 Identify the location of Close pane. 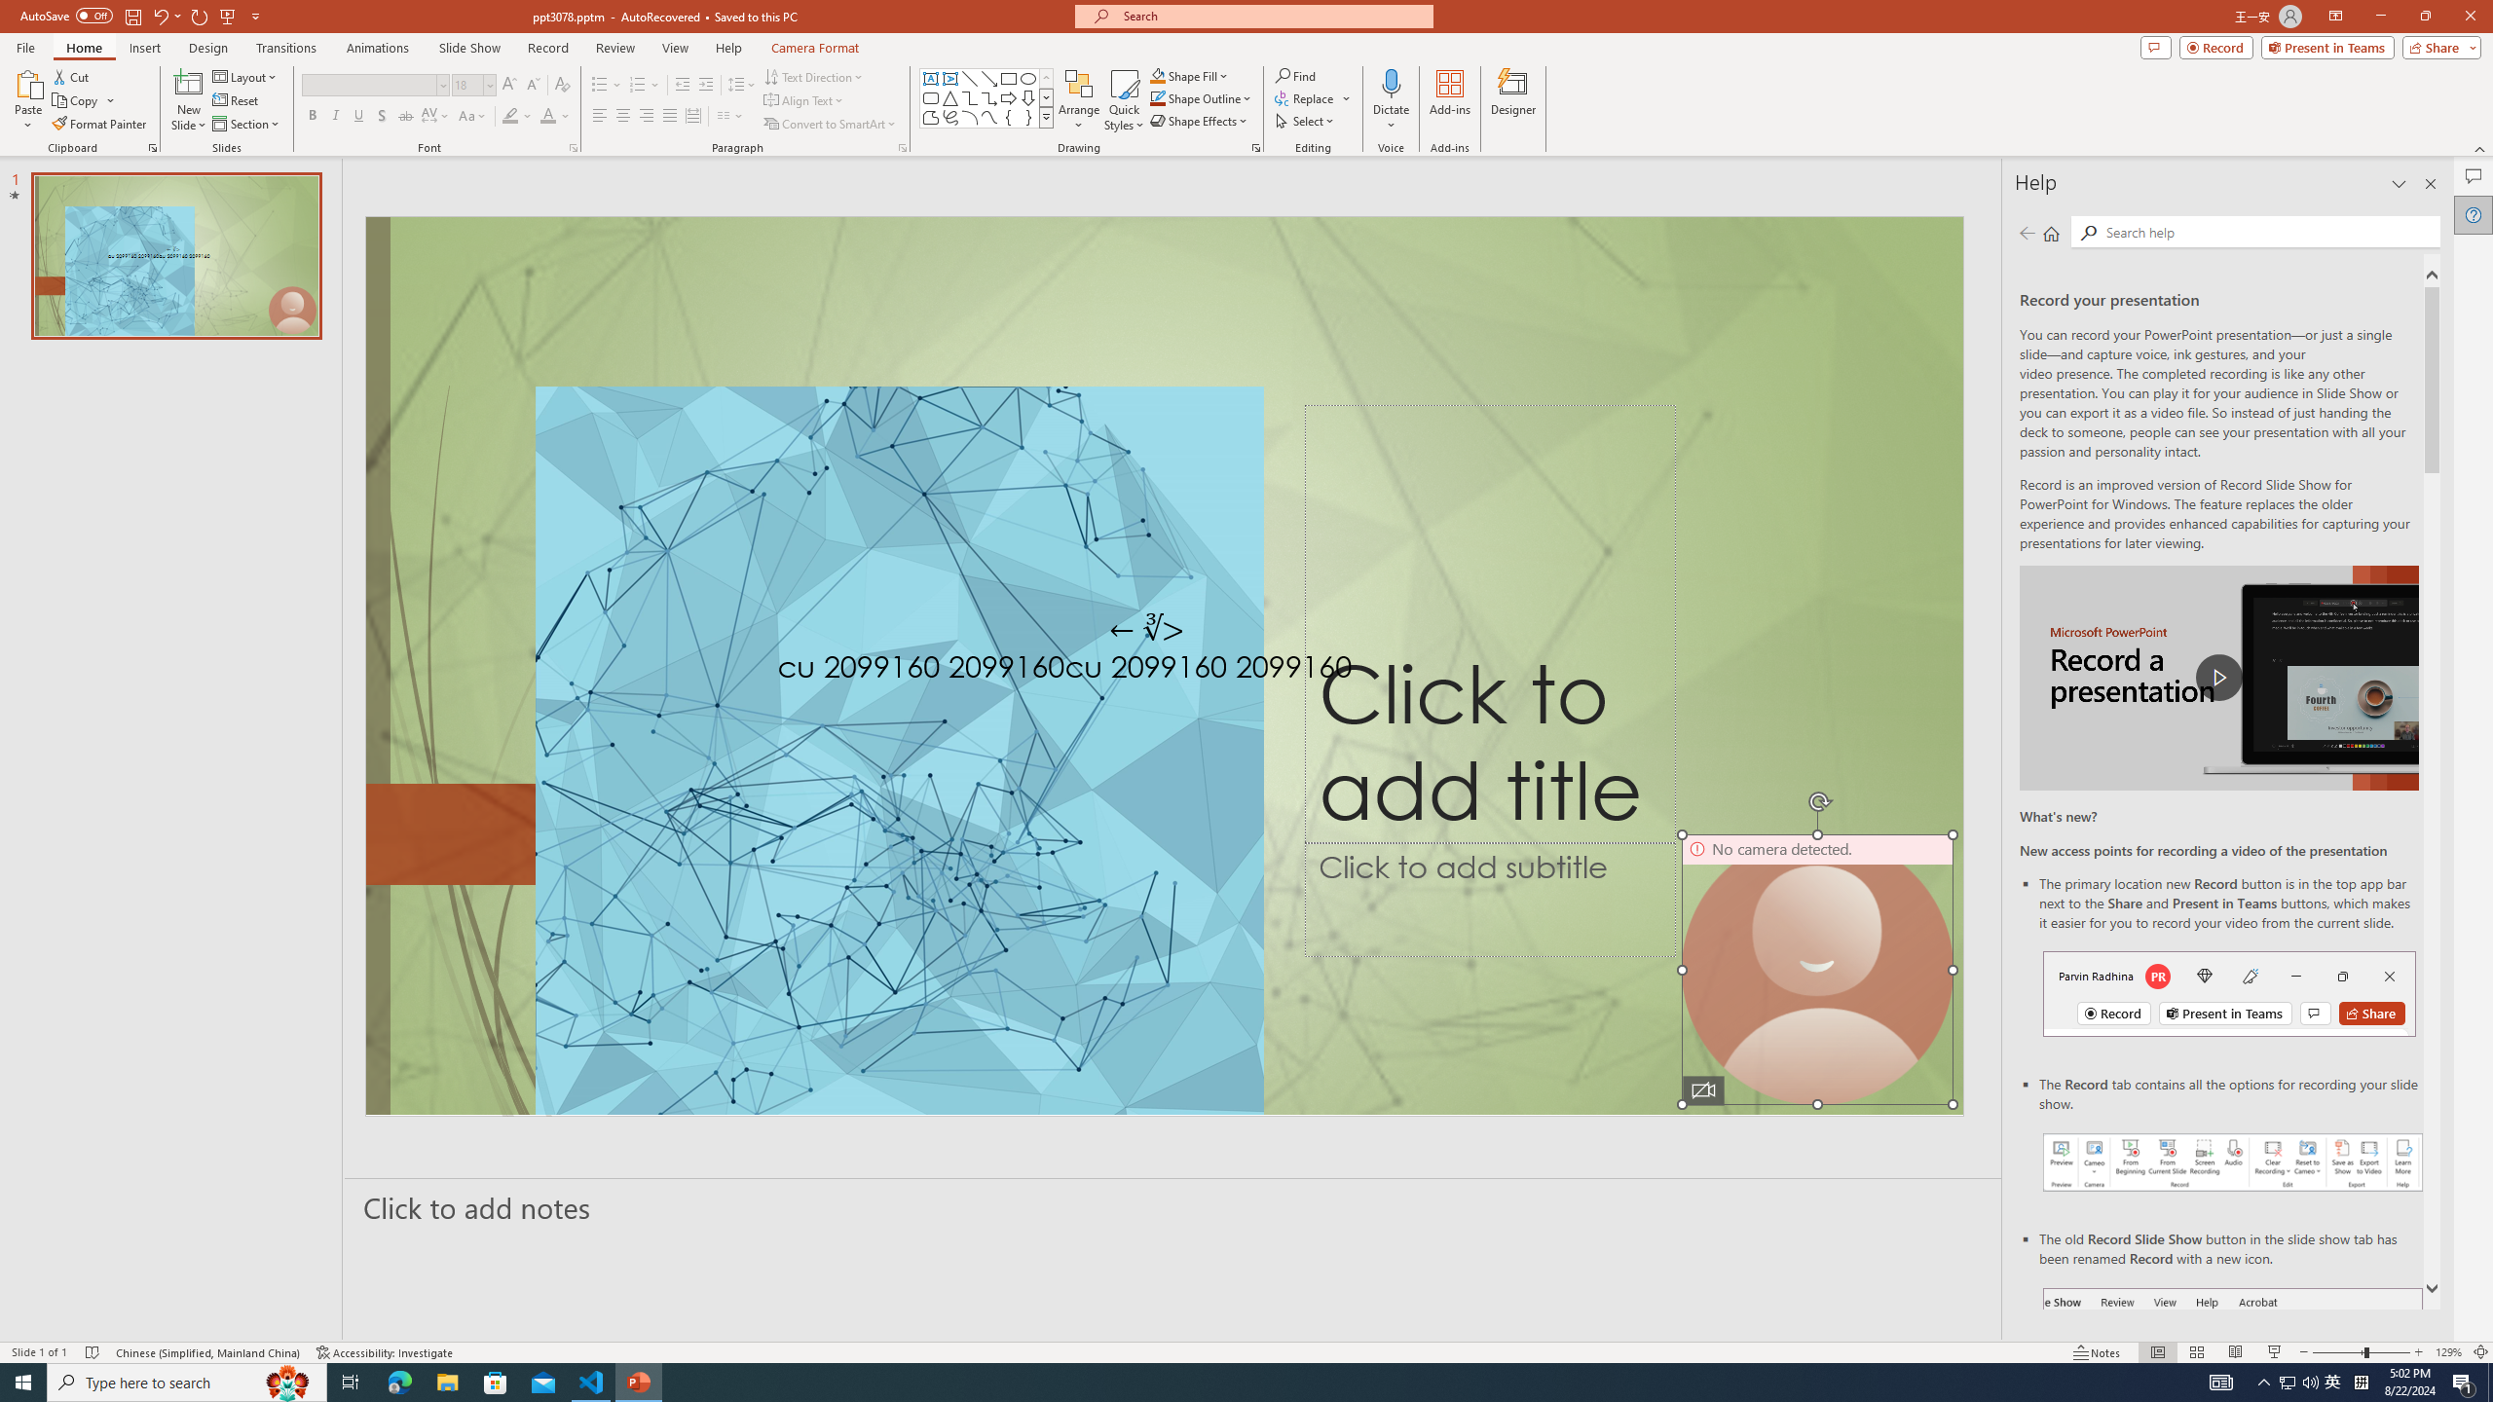
(2431, 184).